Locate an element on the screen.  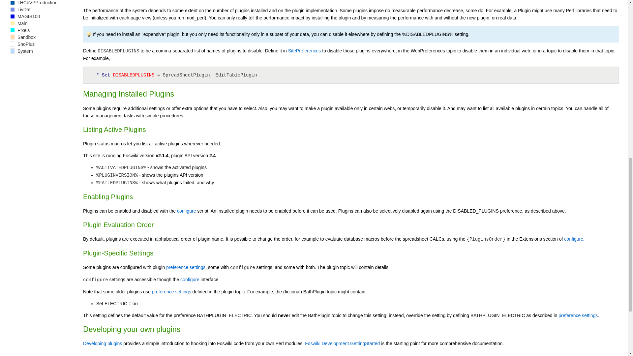
configure is located at coordinates (187, 211).